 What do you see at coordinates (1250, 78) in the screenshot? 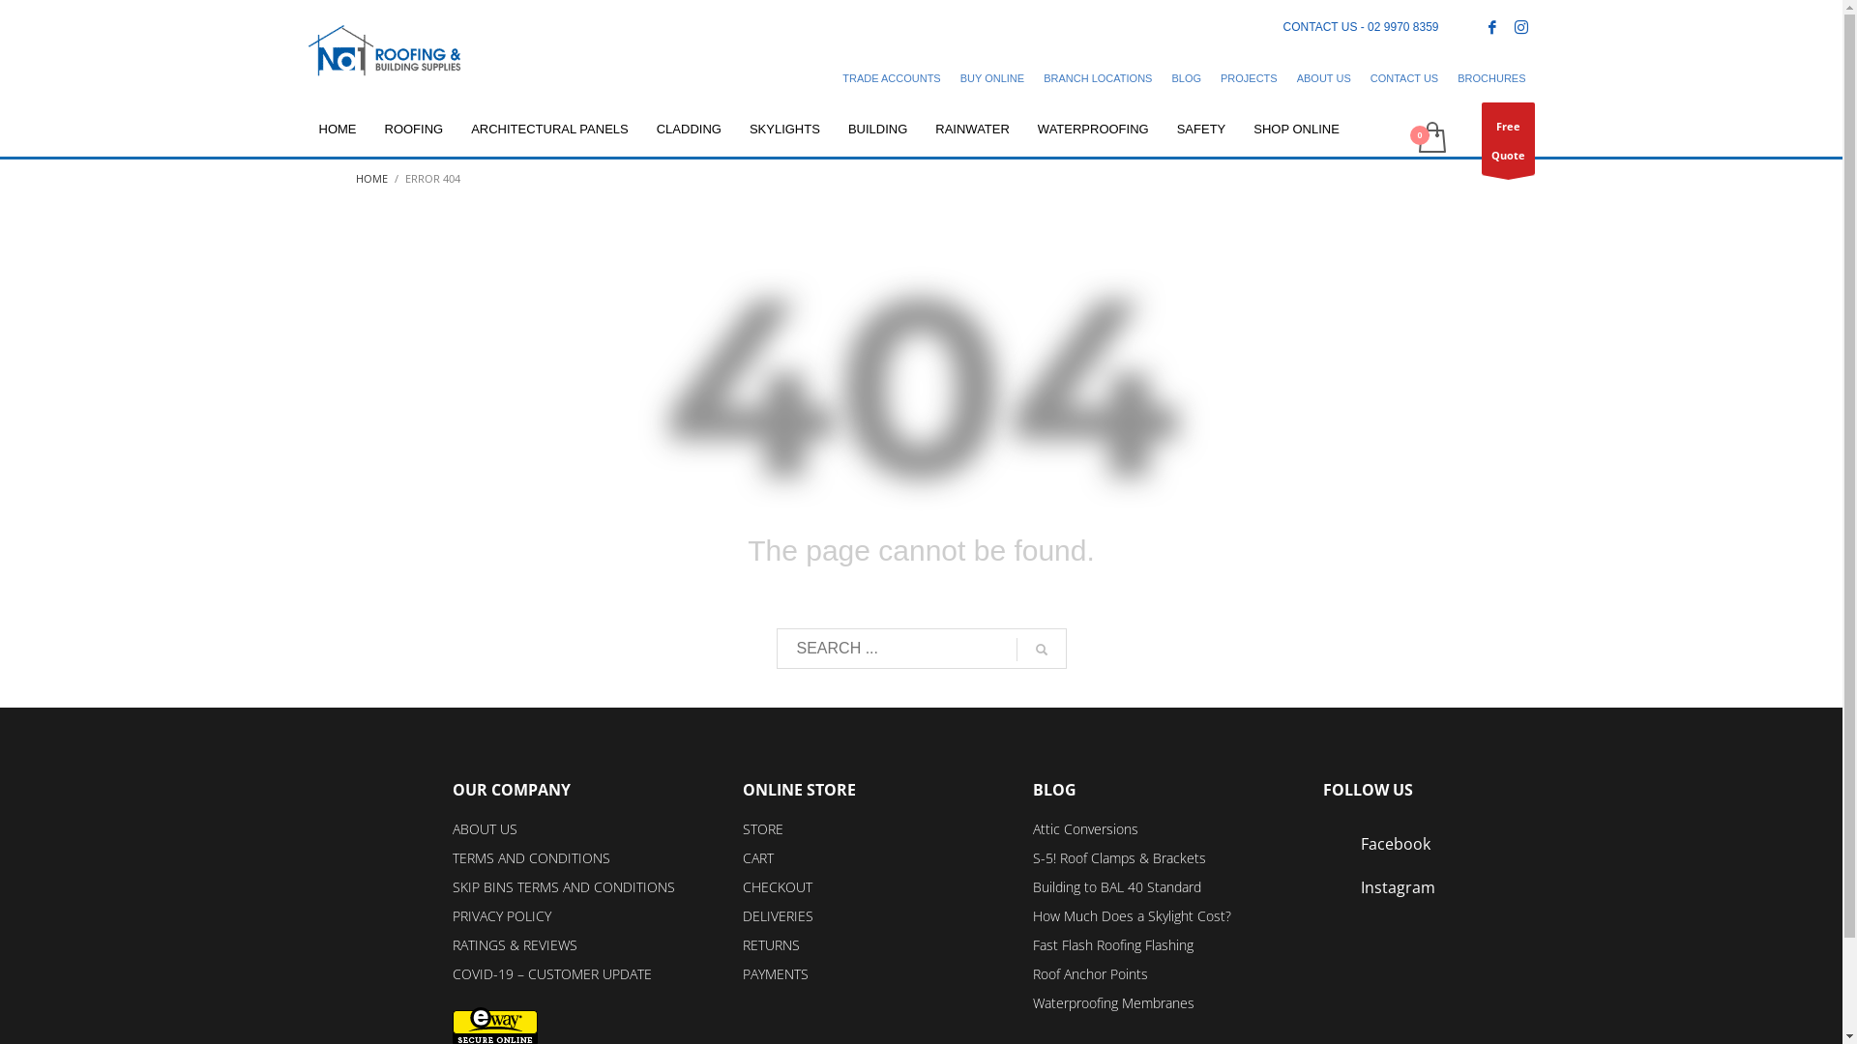
I see `PROJECTS` at bounding box center [1250, 78].